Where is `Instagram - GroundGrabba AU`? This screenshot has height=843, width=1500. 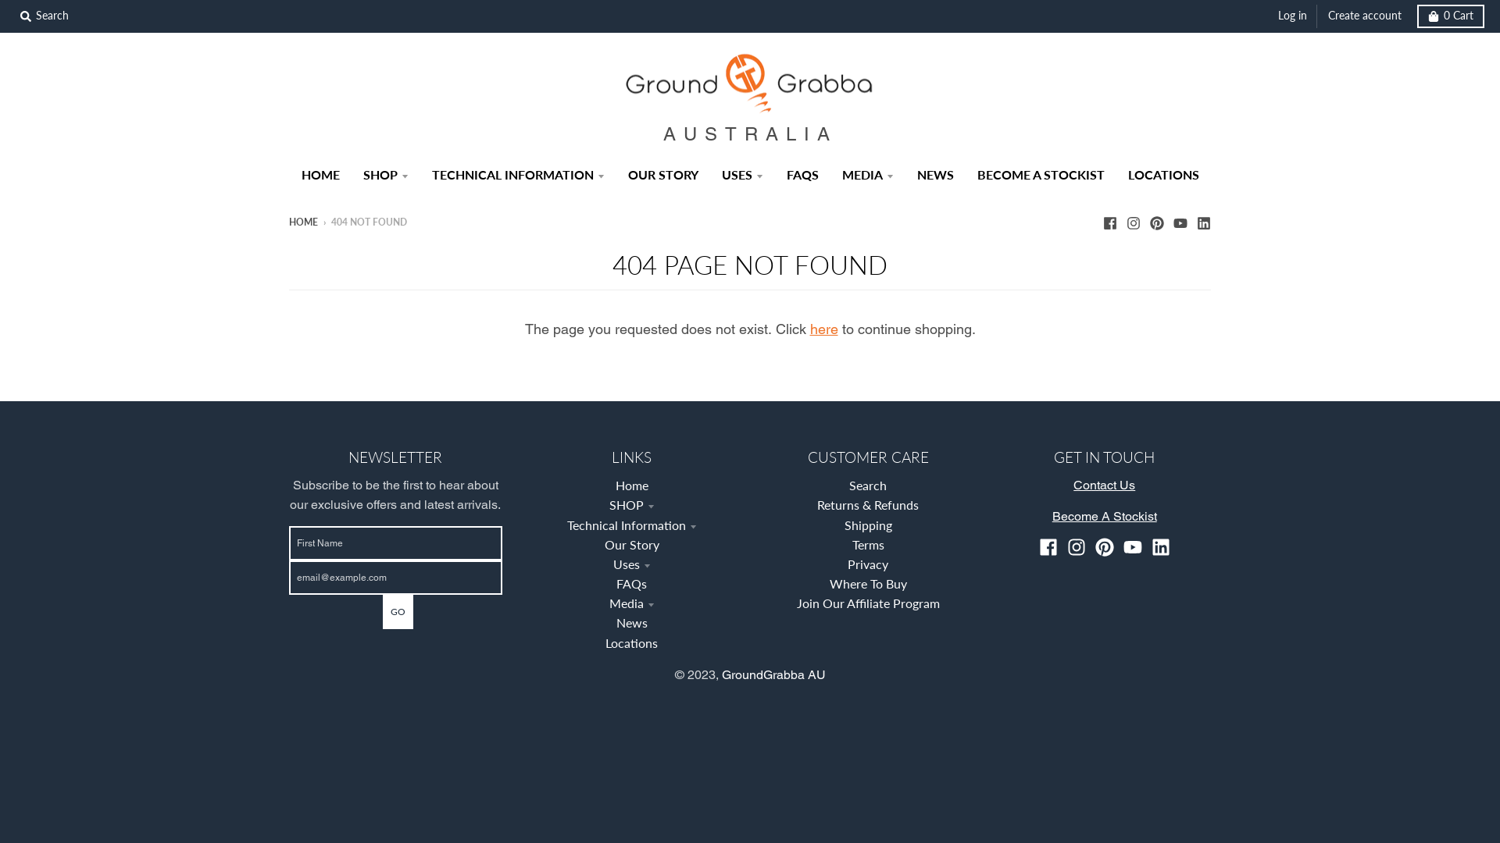
Instagram - GroundGrabba AU is located at coordinates (1077, 547).